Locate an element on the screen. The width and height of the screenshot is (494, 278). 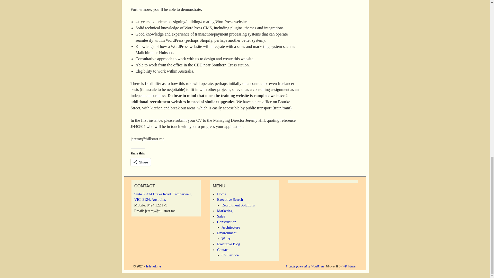
CV Service is located at coordinates (230, 255).